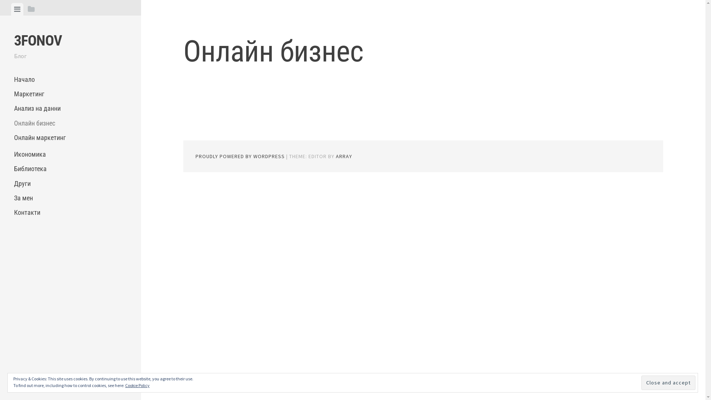 The image size is (711, 400). I want to click on View menu, so click(17, 9).